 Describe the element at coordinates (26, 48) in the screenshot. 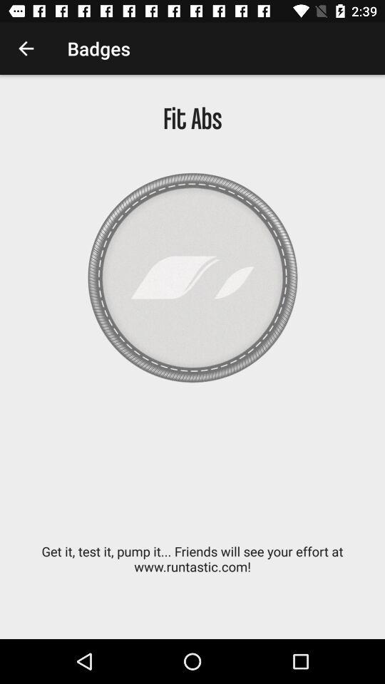

I see `turn off the icon above the fit abs` at that location.